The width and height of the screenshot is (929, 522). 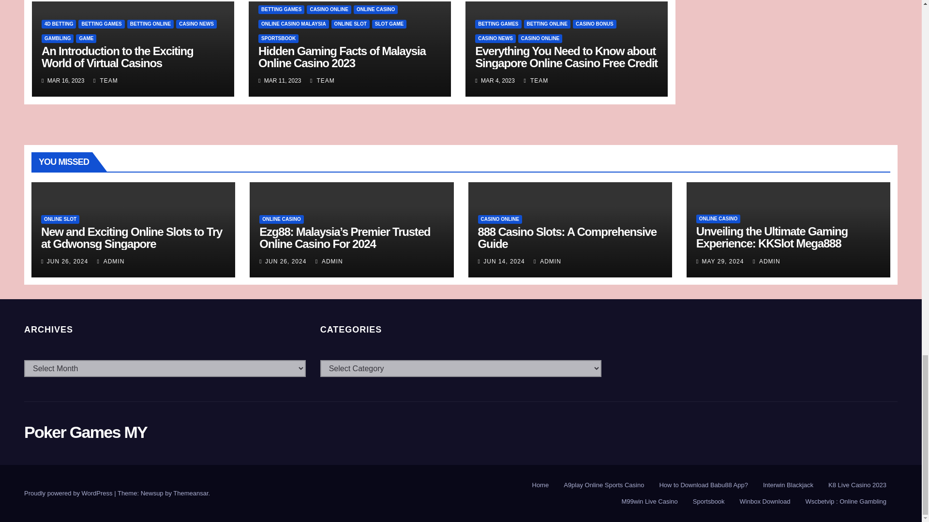 What do you see at coordinates (540, 485) in the screenshot?
I see `Home` at bounding box center [540, 485].